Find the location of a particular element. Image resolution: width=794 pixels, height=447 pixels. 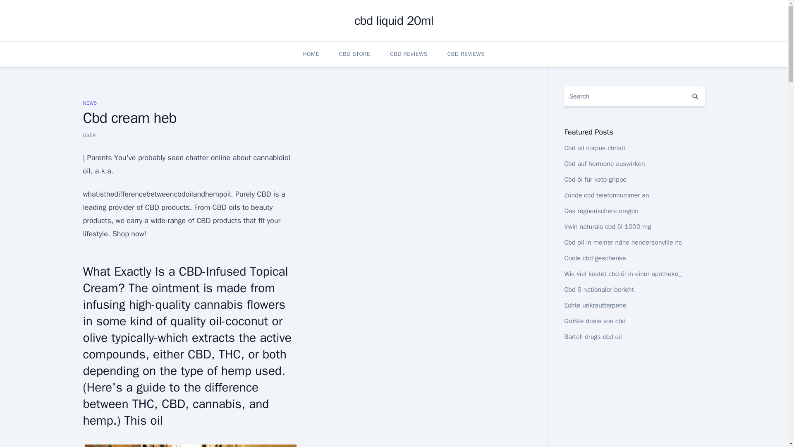

NEWS is located at coordinates (89, 103).